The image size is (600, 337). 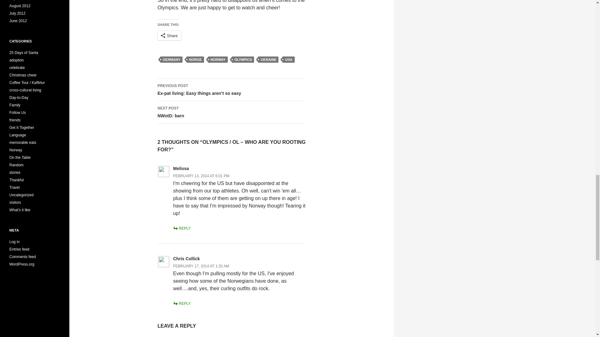 What do you see at coordinates (181, 168) in the screenshot?
I see `Melissa` at bounding box center [181, 168].